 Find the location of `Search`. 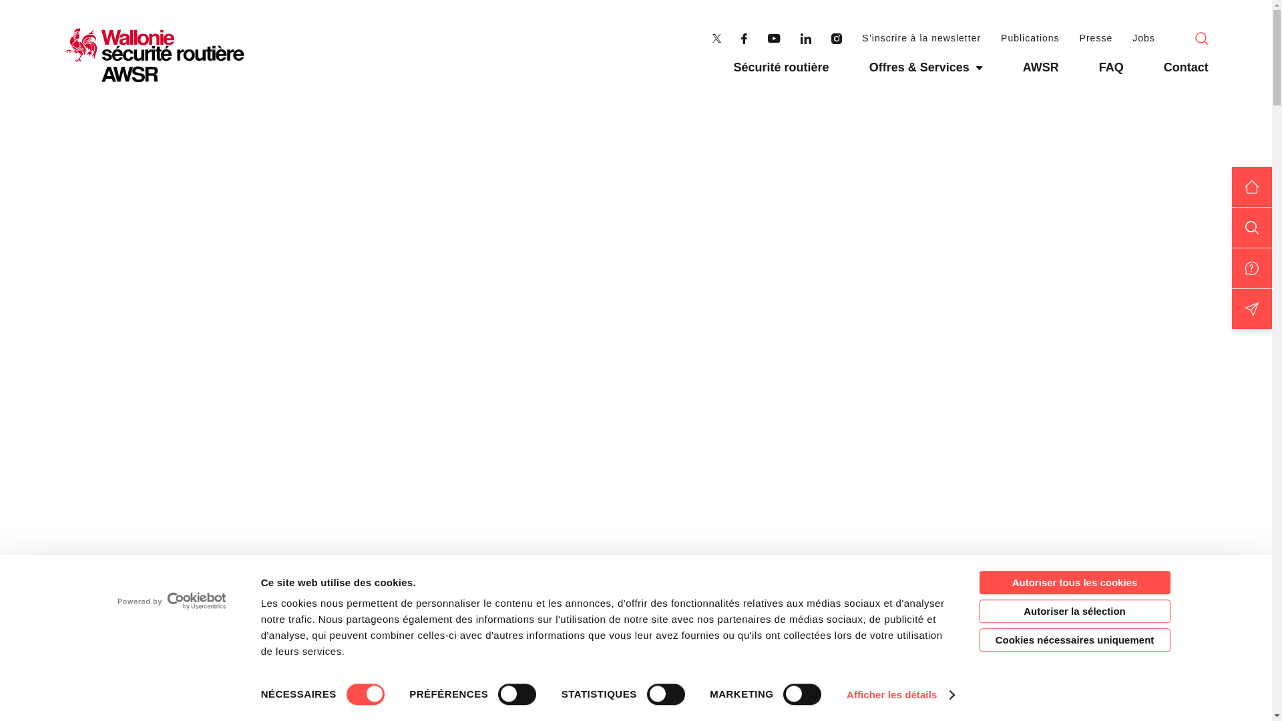

Search is located at coordinates (1202, 39).